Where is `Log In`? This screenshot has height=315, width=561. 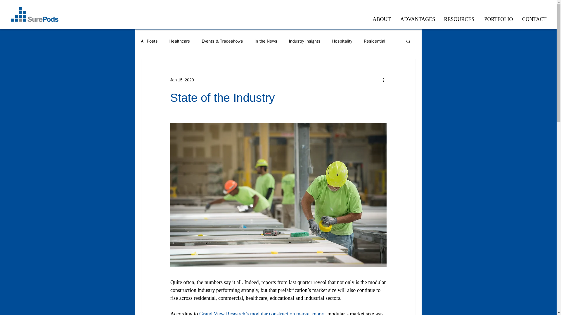 Log In is located at coordinates (403, 15).